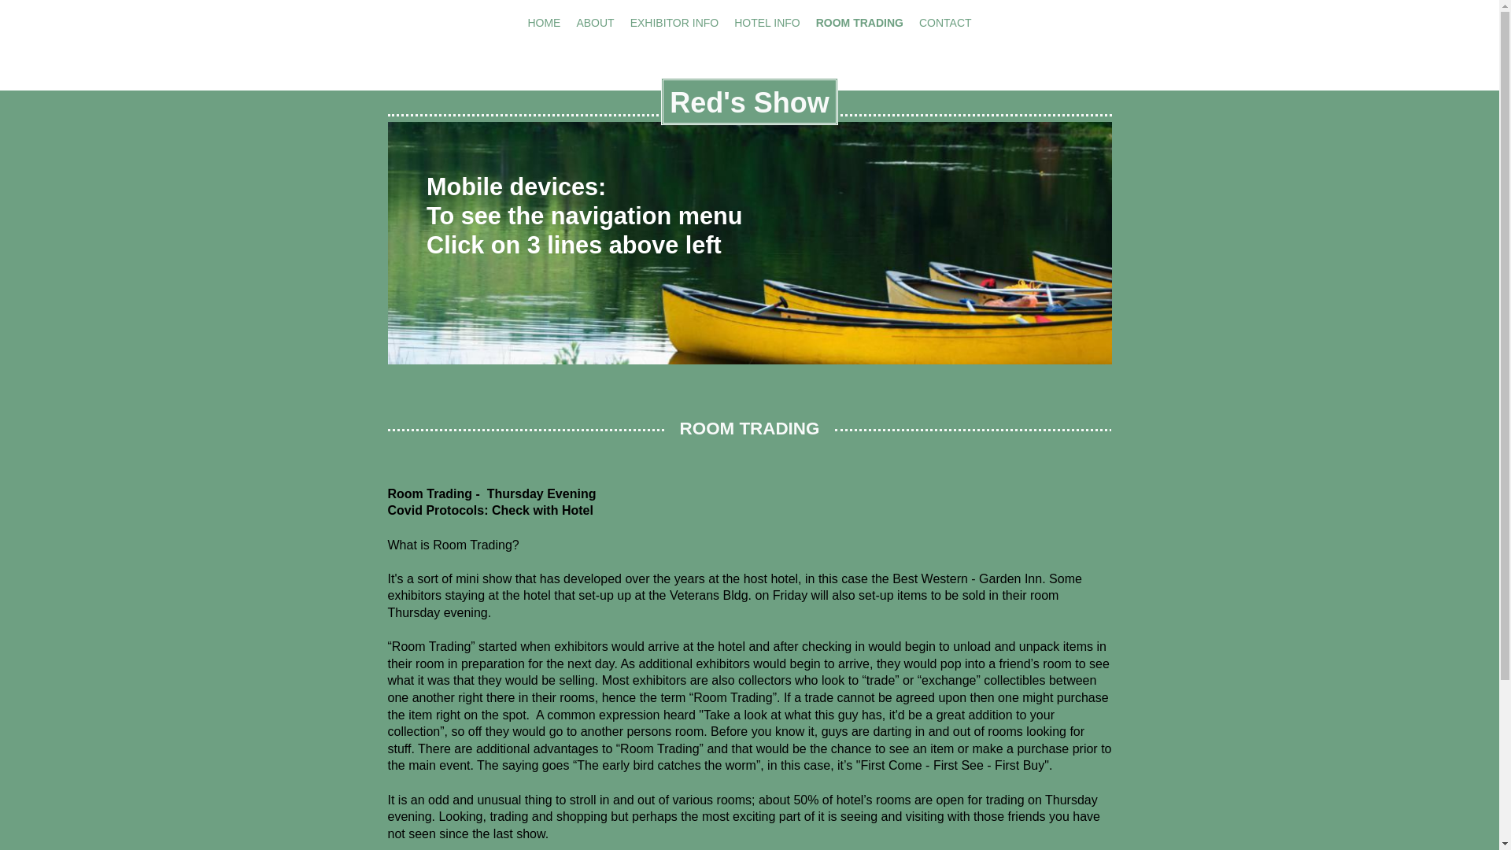 This screenshot has width=1511, height=850. I want to click on ABOUT, so click(594, 23).